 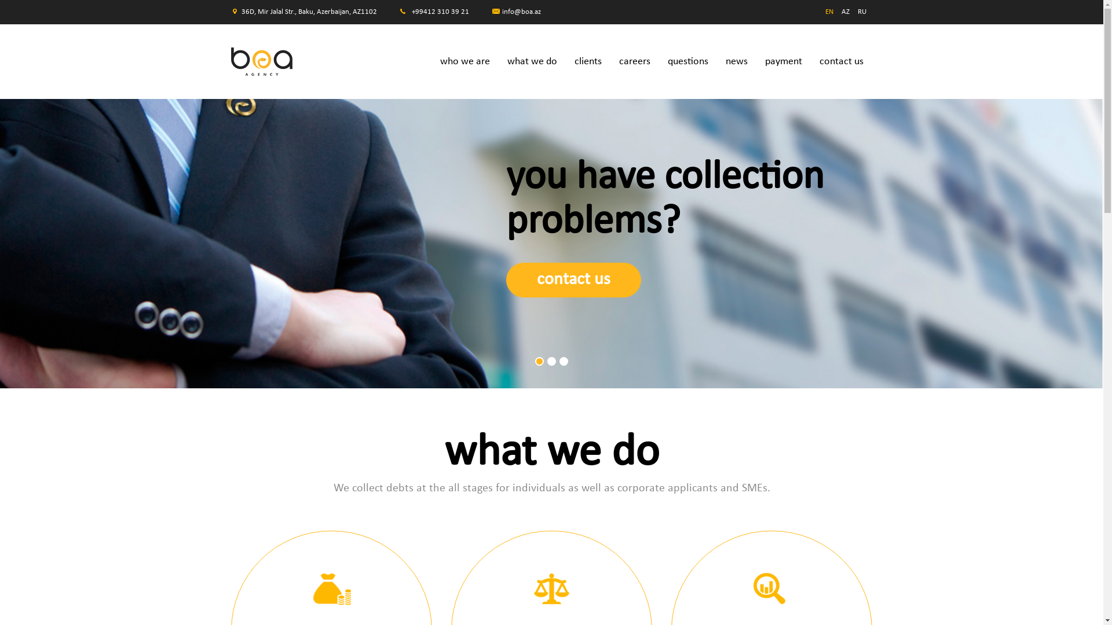 I want to click on what we do, so click(x=532, y=61).